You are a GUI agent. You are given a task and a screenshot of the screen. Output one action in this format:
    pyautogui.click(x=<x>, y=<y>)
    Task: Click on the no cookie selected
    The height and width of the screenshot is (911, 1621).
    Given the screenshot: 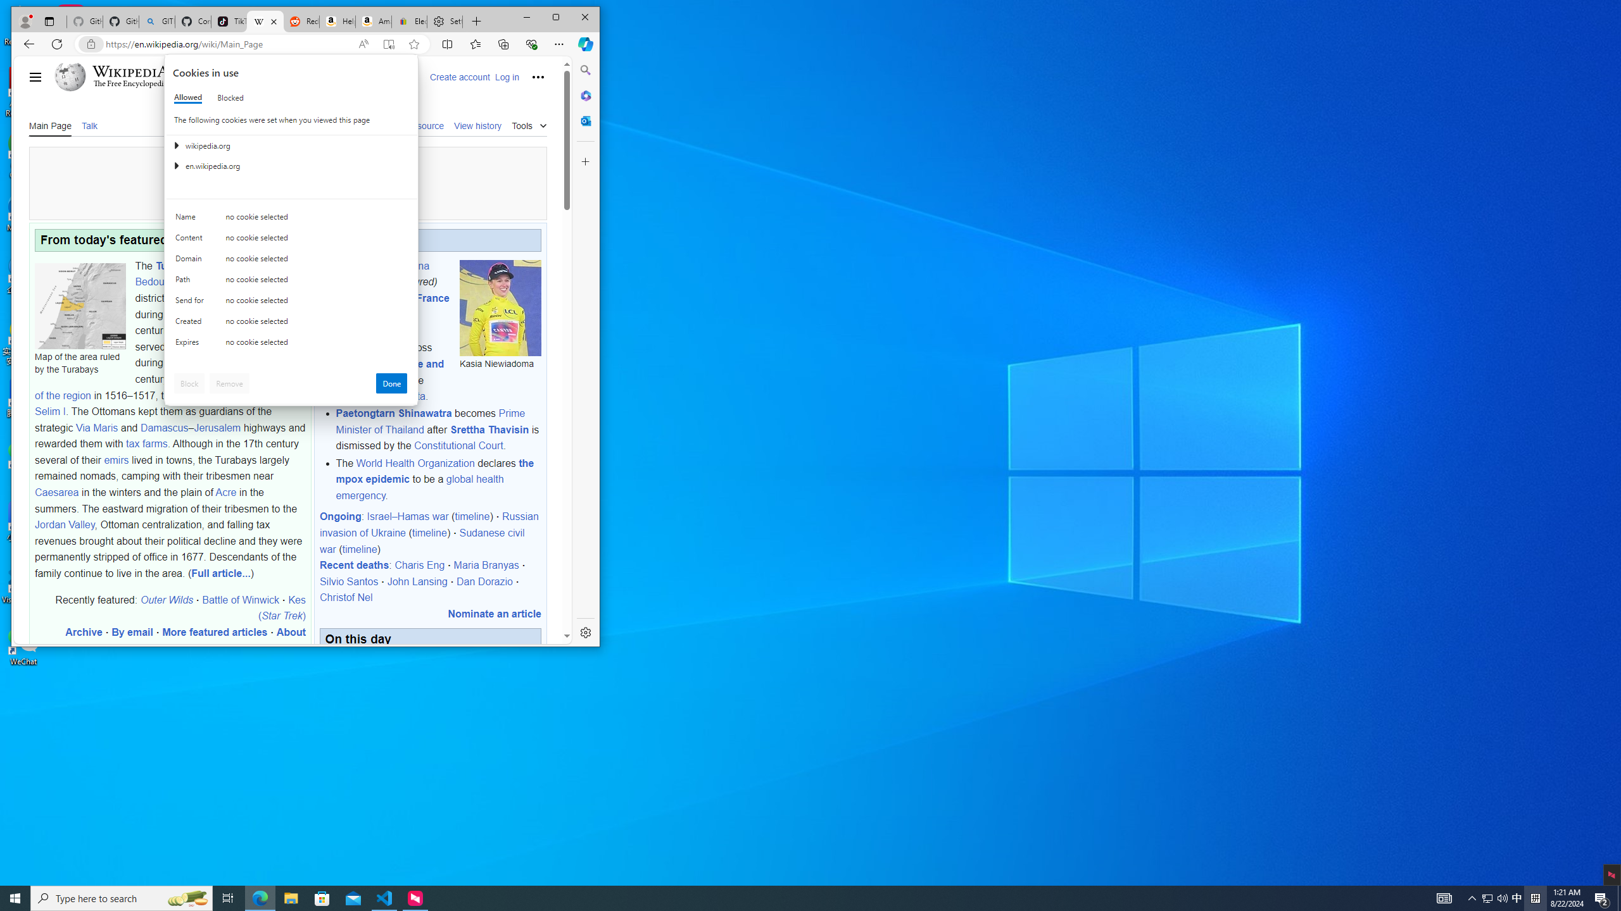 What is the action you would take?
    pyautogui.click(x=192, y=303)
    